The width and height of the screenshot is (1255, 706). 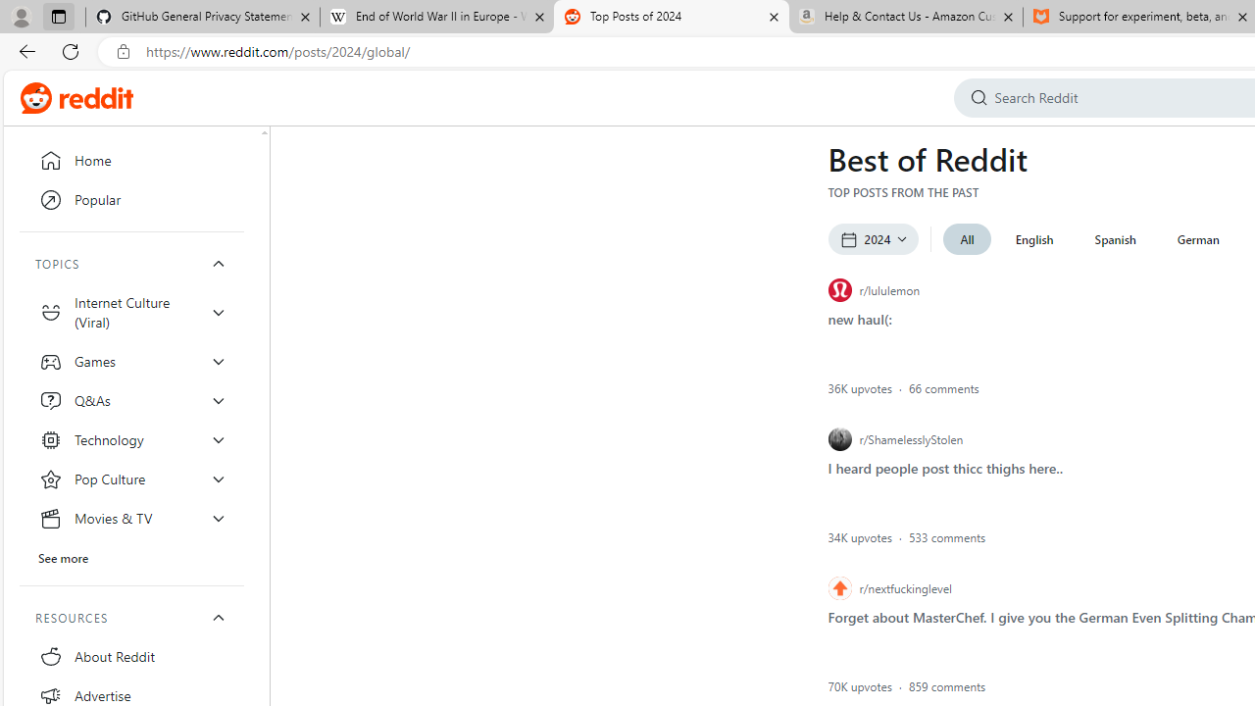 I want to click on Games, so click(x=131, y=361).